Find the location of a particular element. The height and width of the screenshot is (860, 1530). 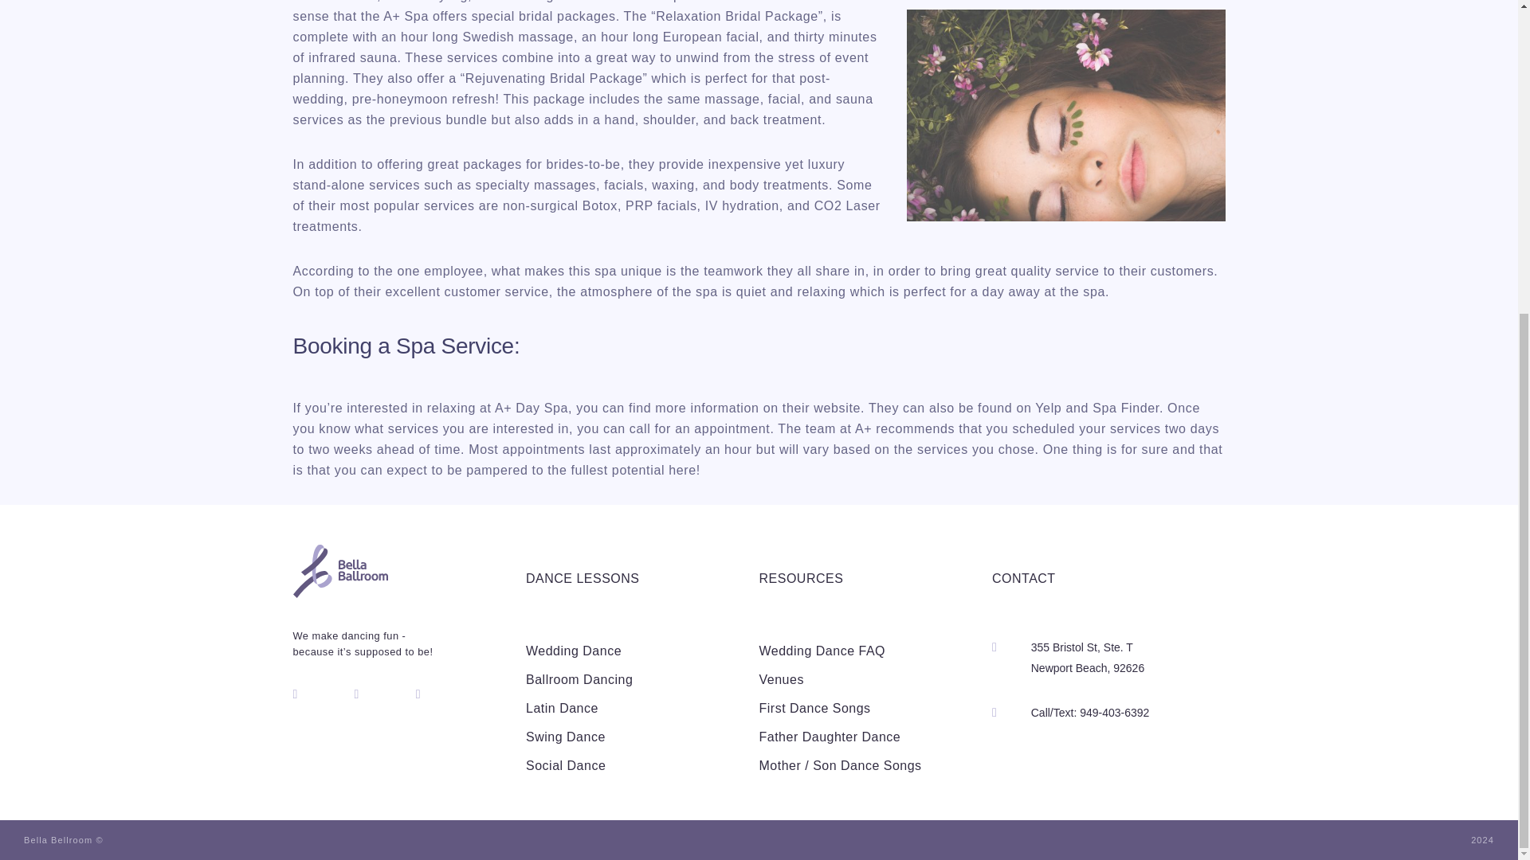

Father Daughter Dance is located at coordinates (781, 678).